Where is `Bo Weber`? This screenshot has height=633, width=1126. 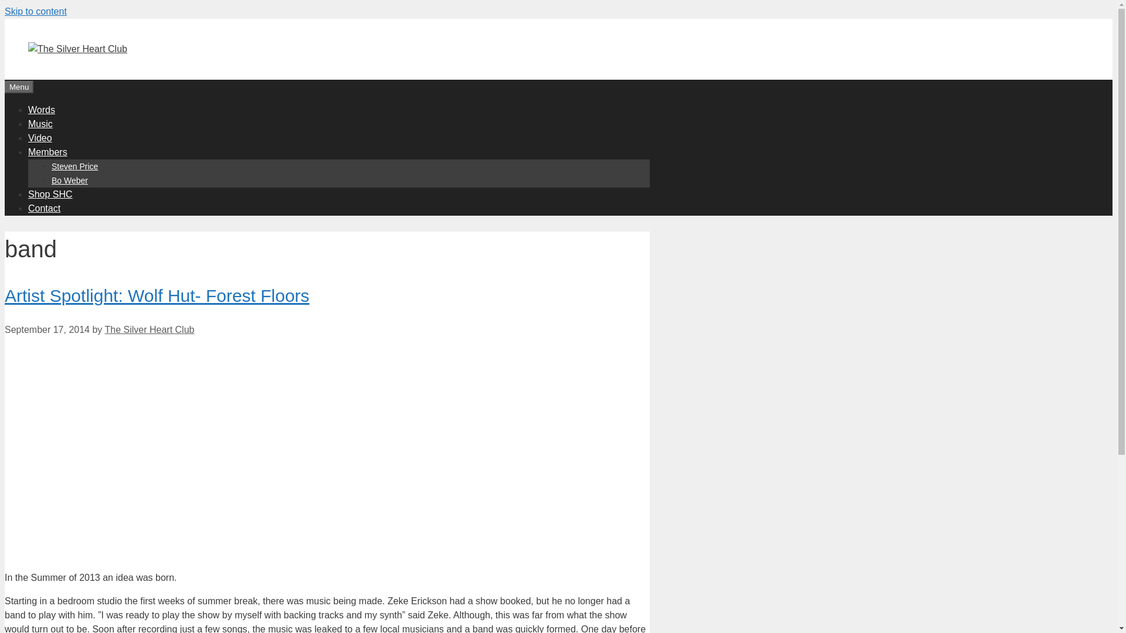 Bo Weber is located at coordinates (69, 181).